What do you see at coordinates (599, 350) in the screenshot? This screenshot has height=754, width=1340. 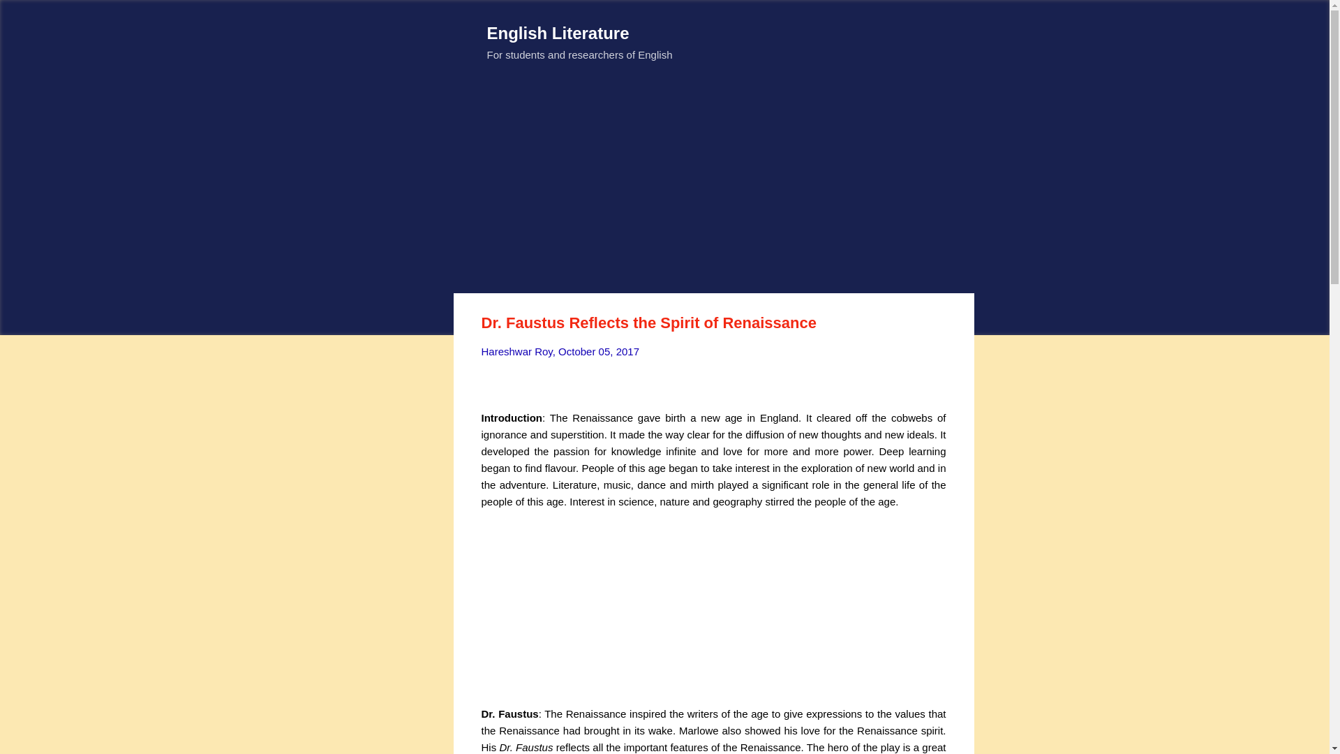 I see `permanent link` at bounding box center [599, 350].